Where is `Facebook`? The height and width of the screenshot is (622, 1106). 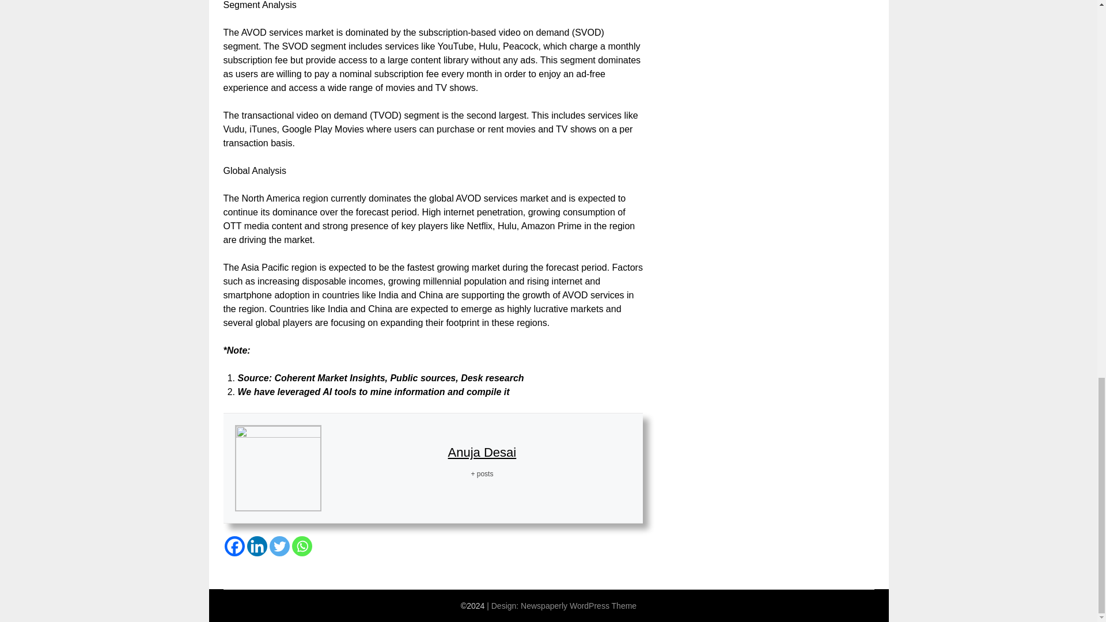
Facebook is located at coordinates (234, 546).